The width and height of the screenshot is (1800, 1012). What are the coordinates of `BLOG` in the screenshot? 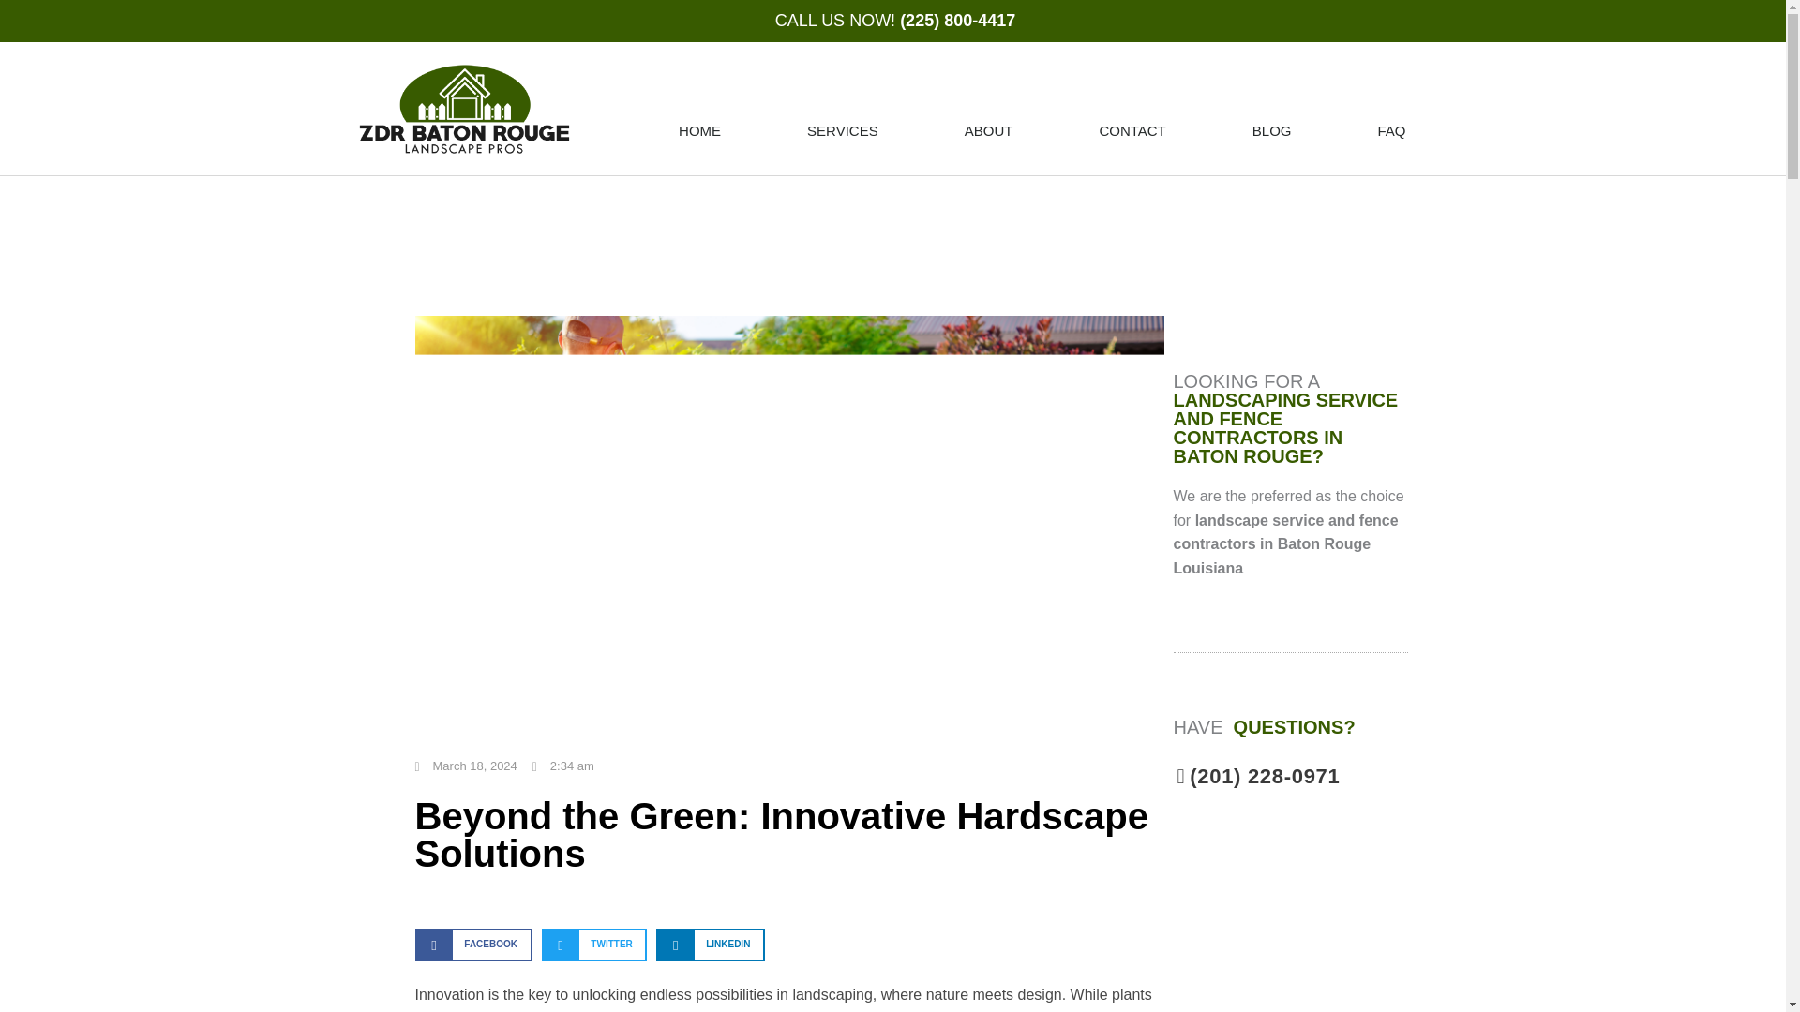 It's located at (1272, 131).